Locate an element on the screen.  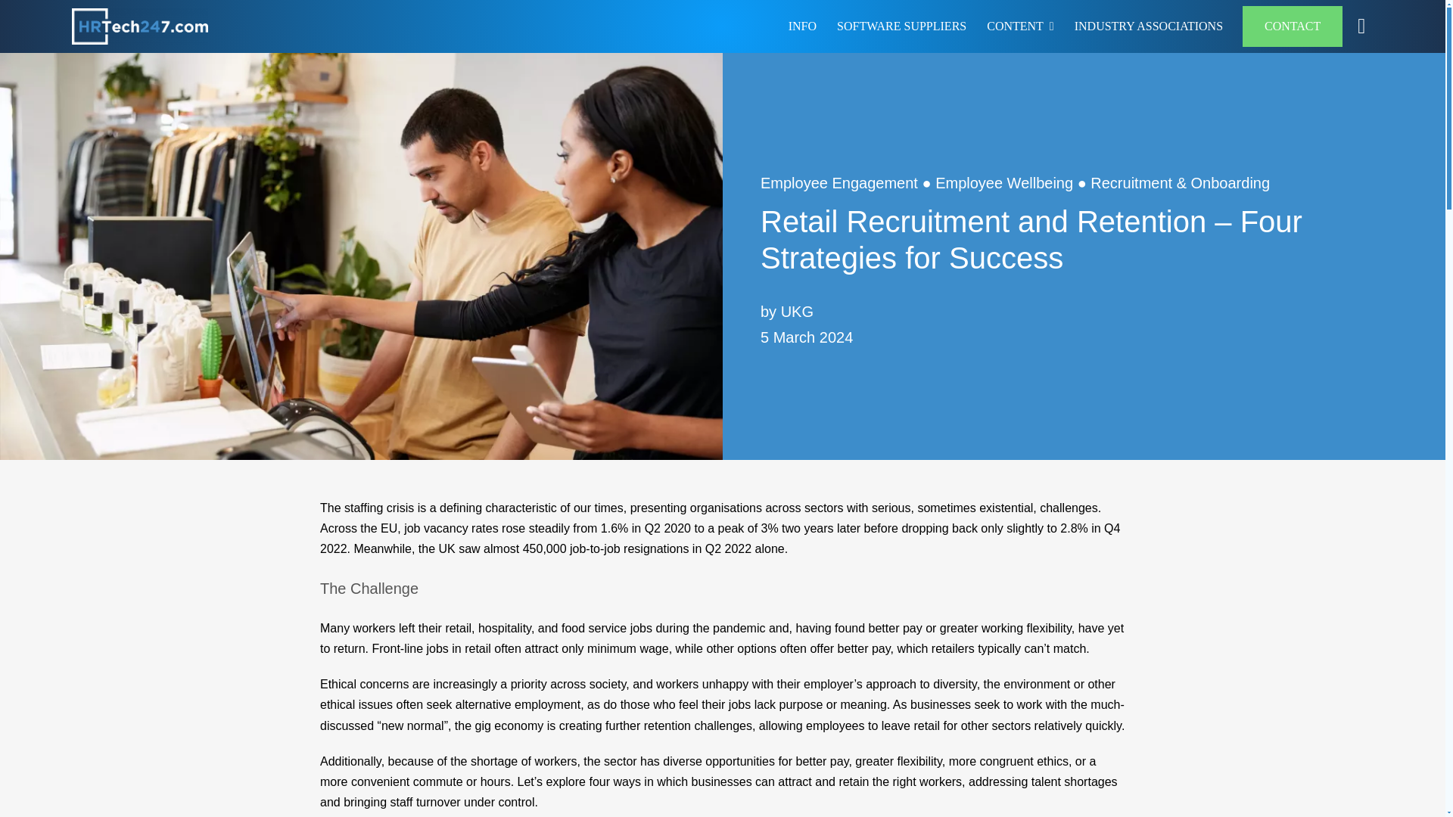
SOFTWARE SUPPLIERS is located at coordinates (901, 26).